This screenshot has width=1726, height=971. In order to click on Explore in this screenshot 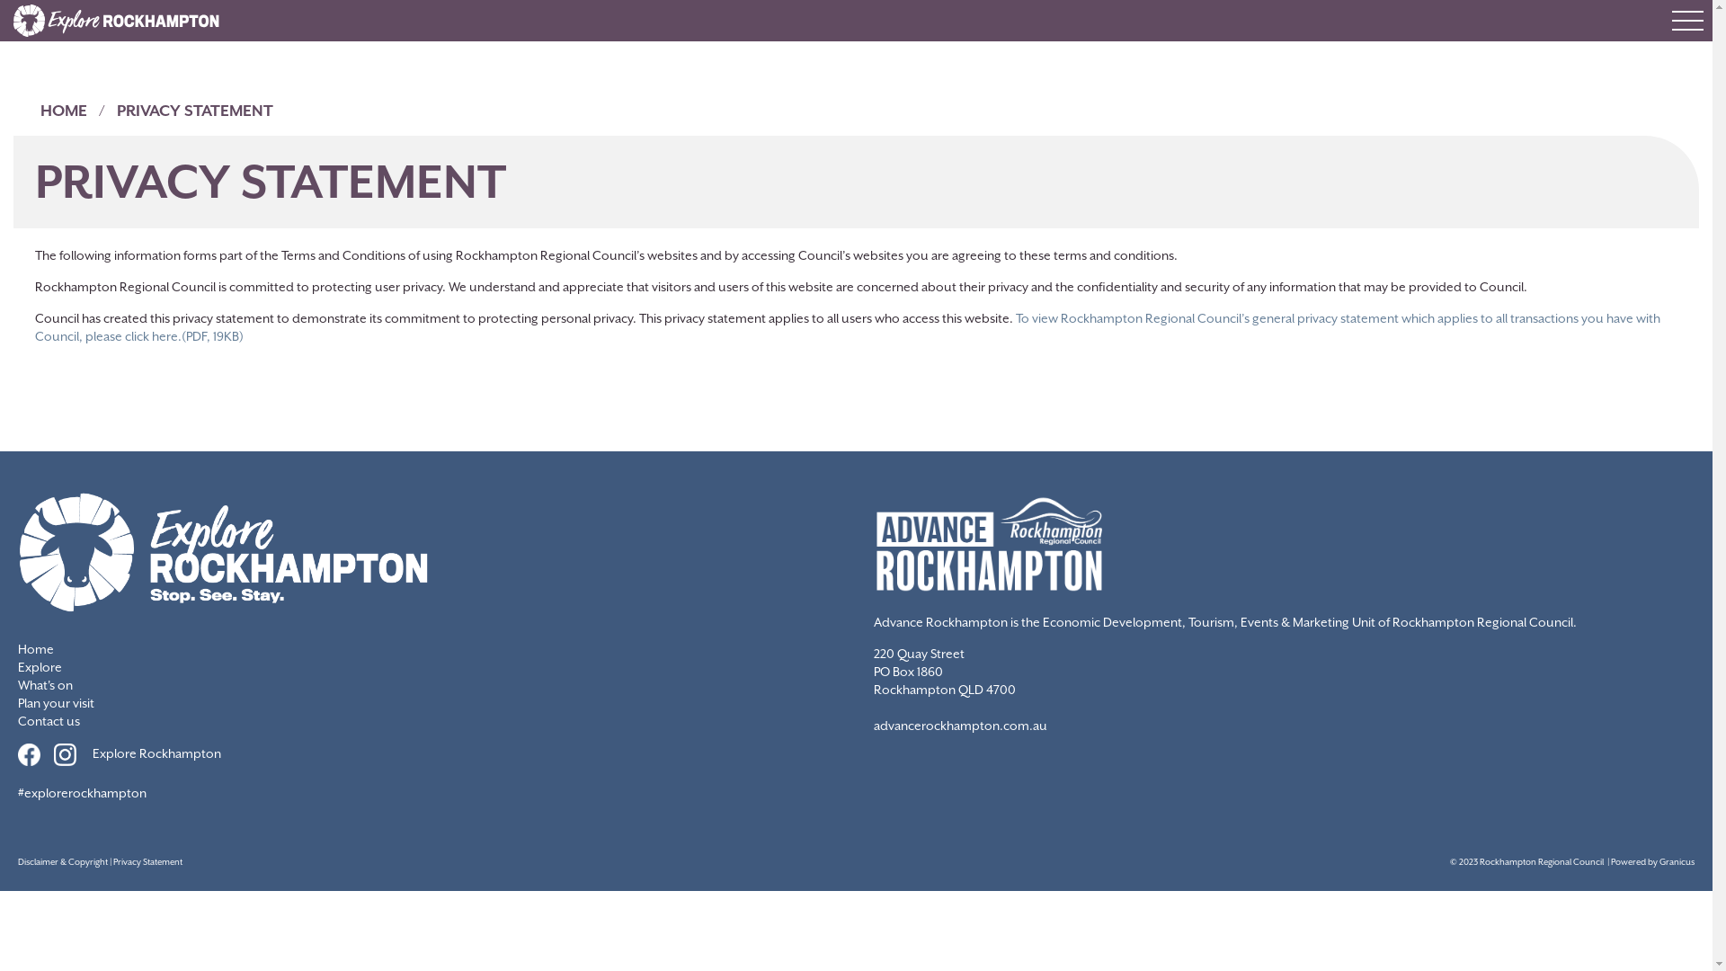, I will do `click(40, 667)`.